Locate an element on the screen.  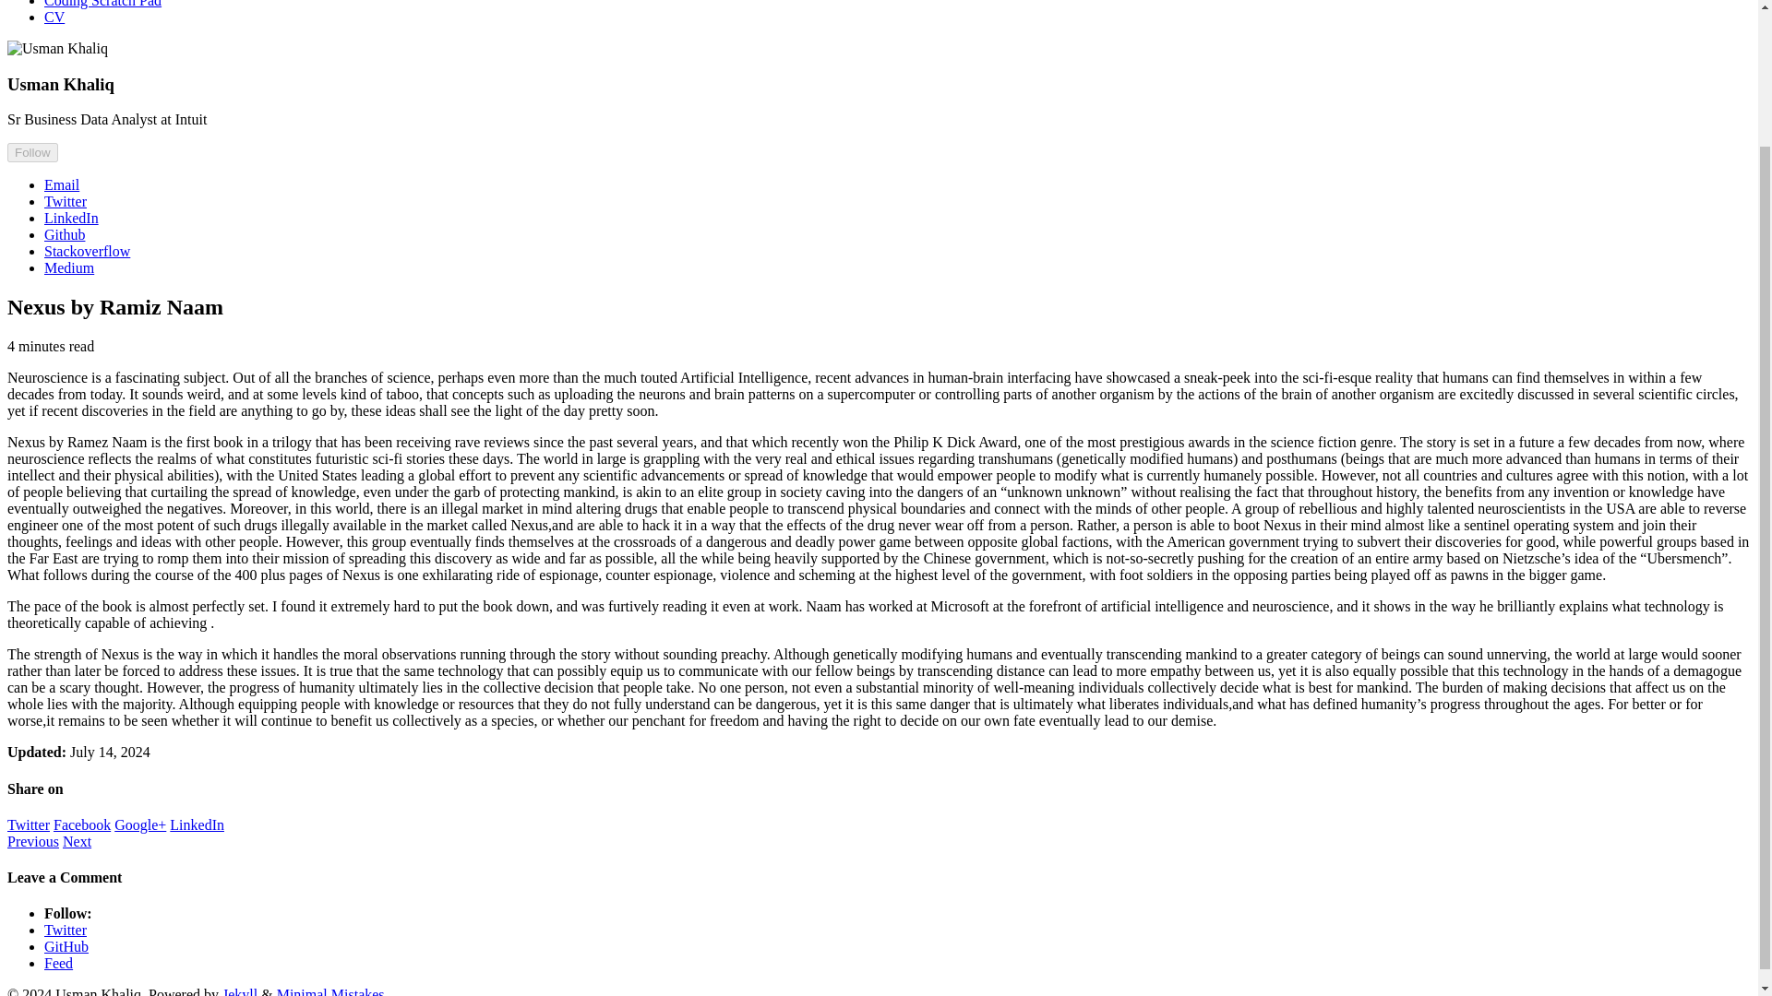
LinkedIn is located at coordinates (198, 824).